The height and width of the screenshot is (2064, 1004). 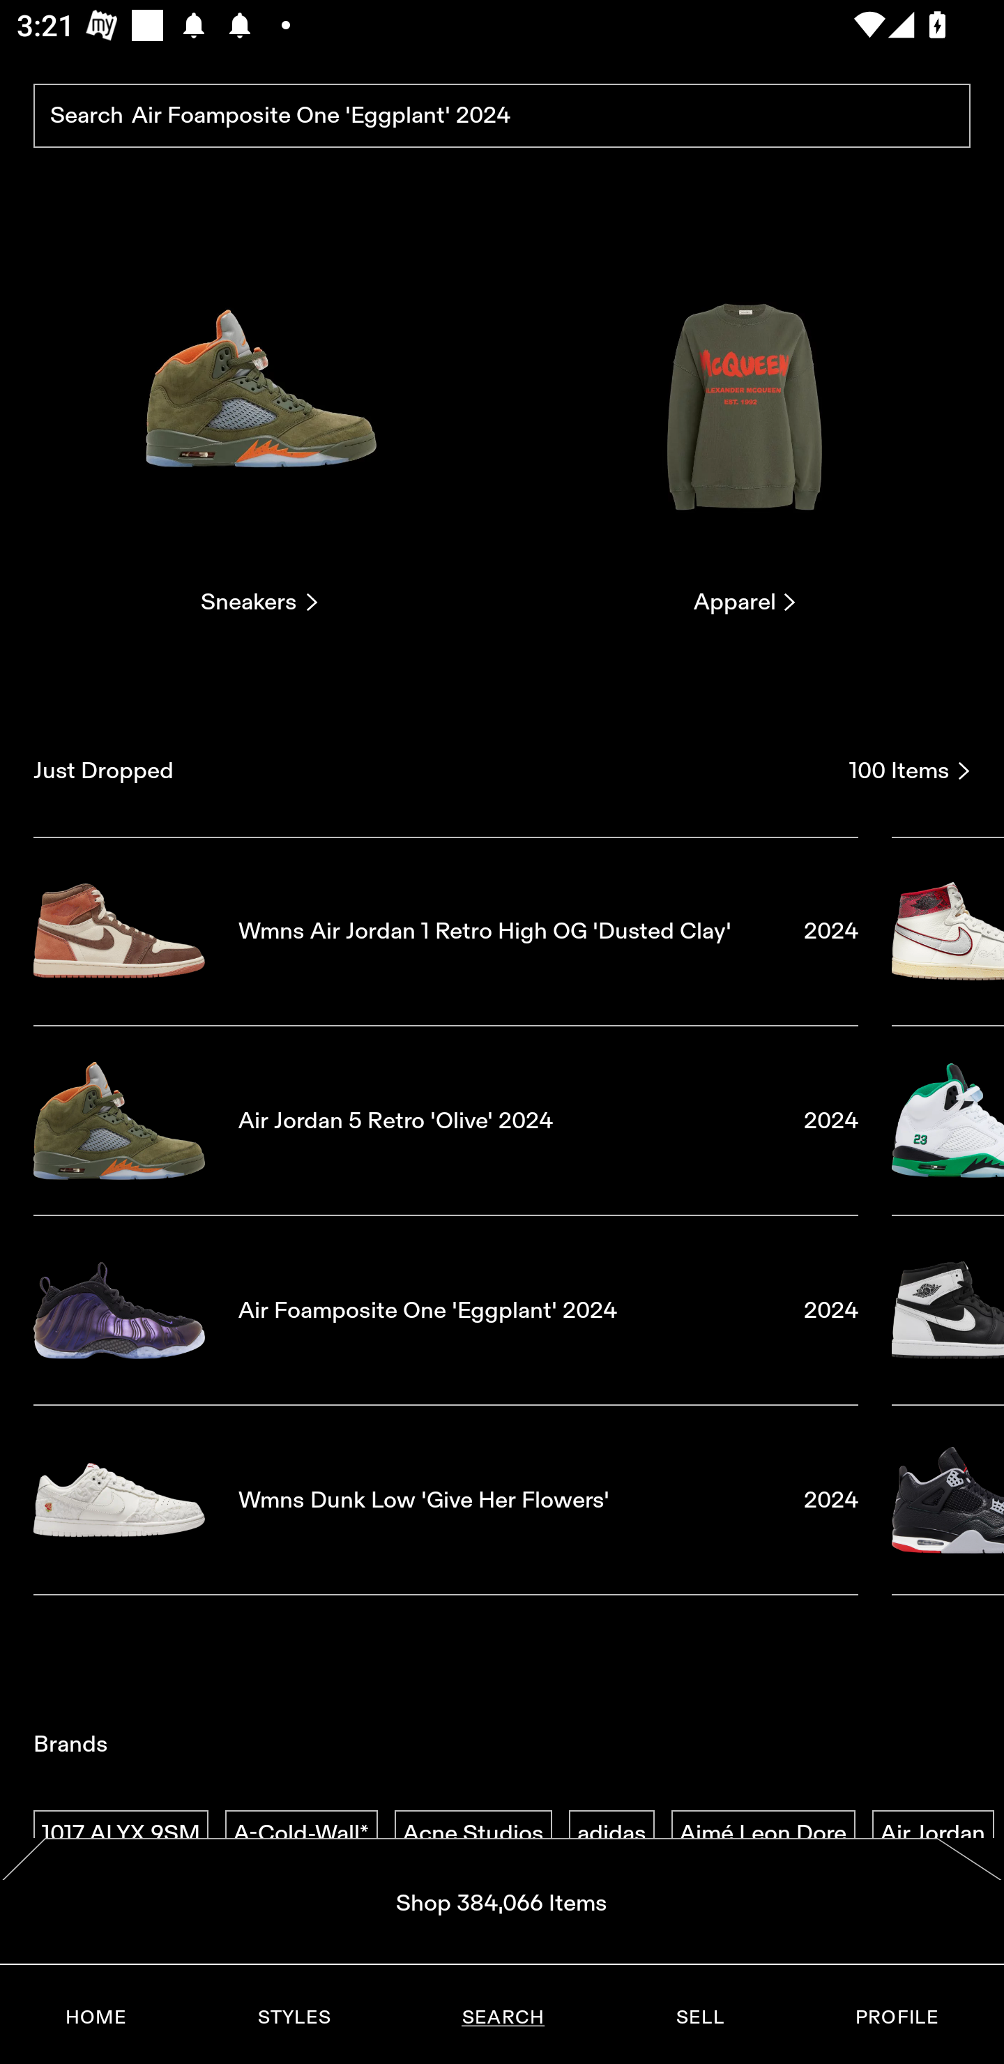 I want to click on Apparel, so click(x=745, y=425).